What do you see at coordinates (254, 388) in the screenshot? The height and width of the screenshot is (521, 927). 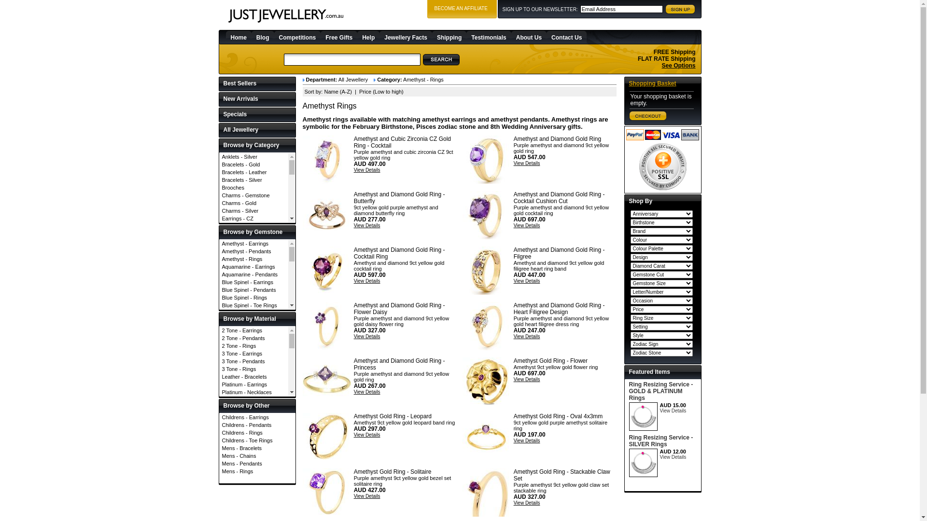 I see `Rings - Gemstone` at bounding box center [254, 388].